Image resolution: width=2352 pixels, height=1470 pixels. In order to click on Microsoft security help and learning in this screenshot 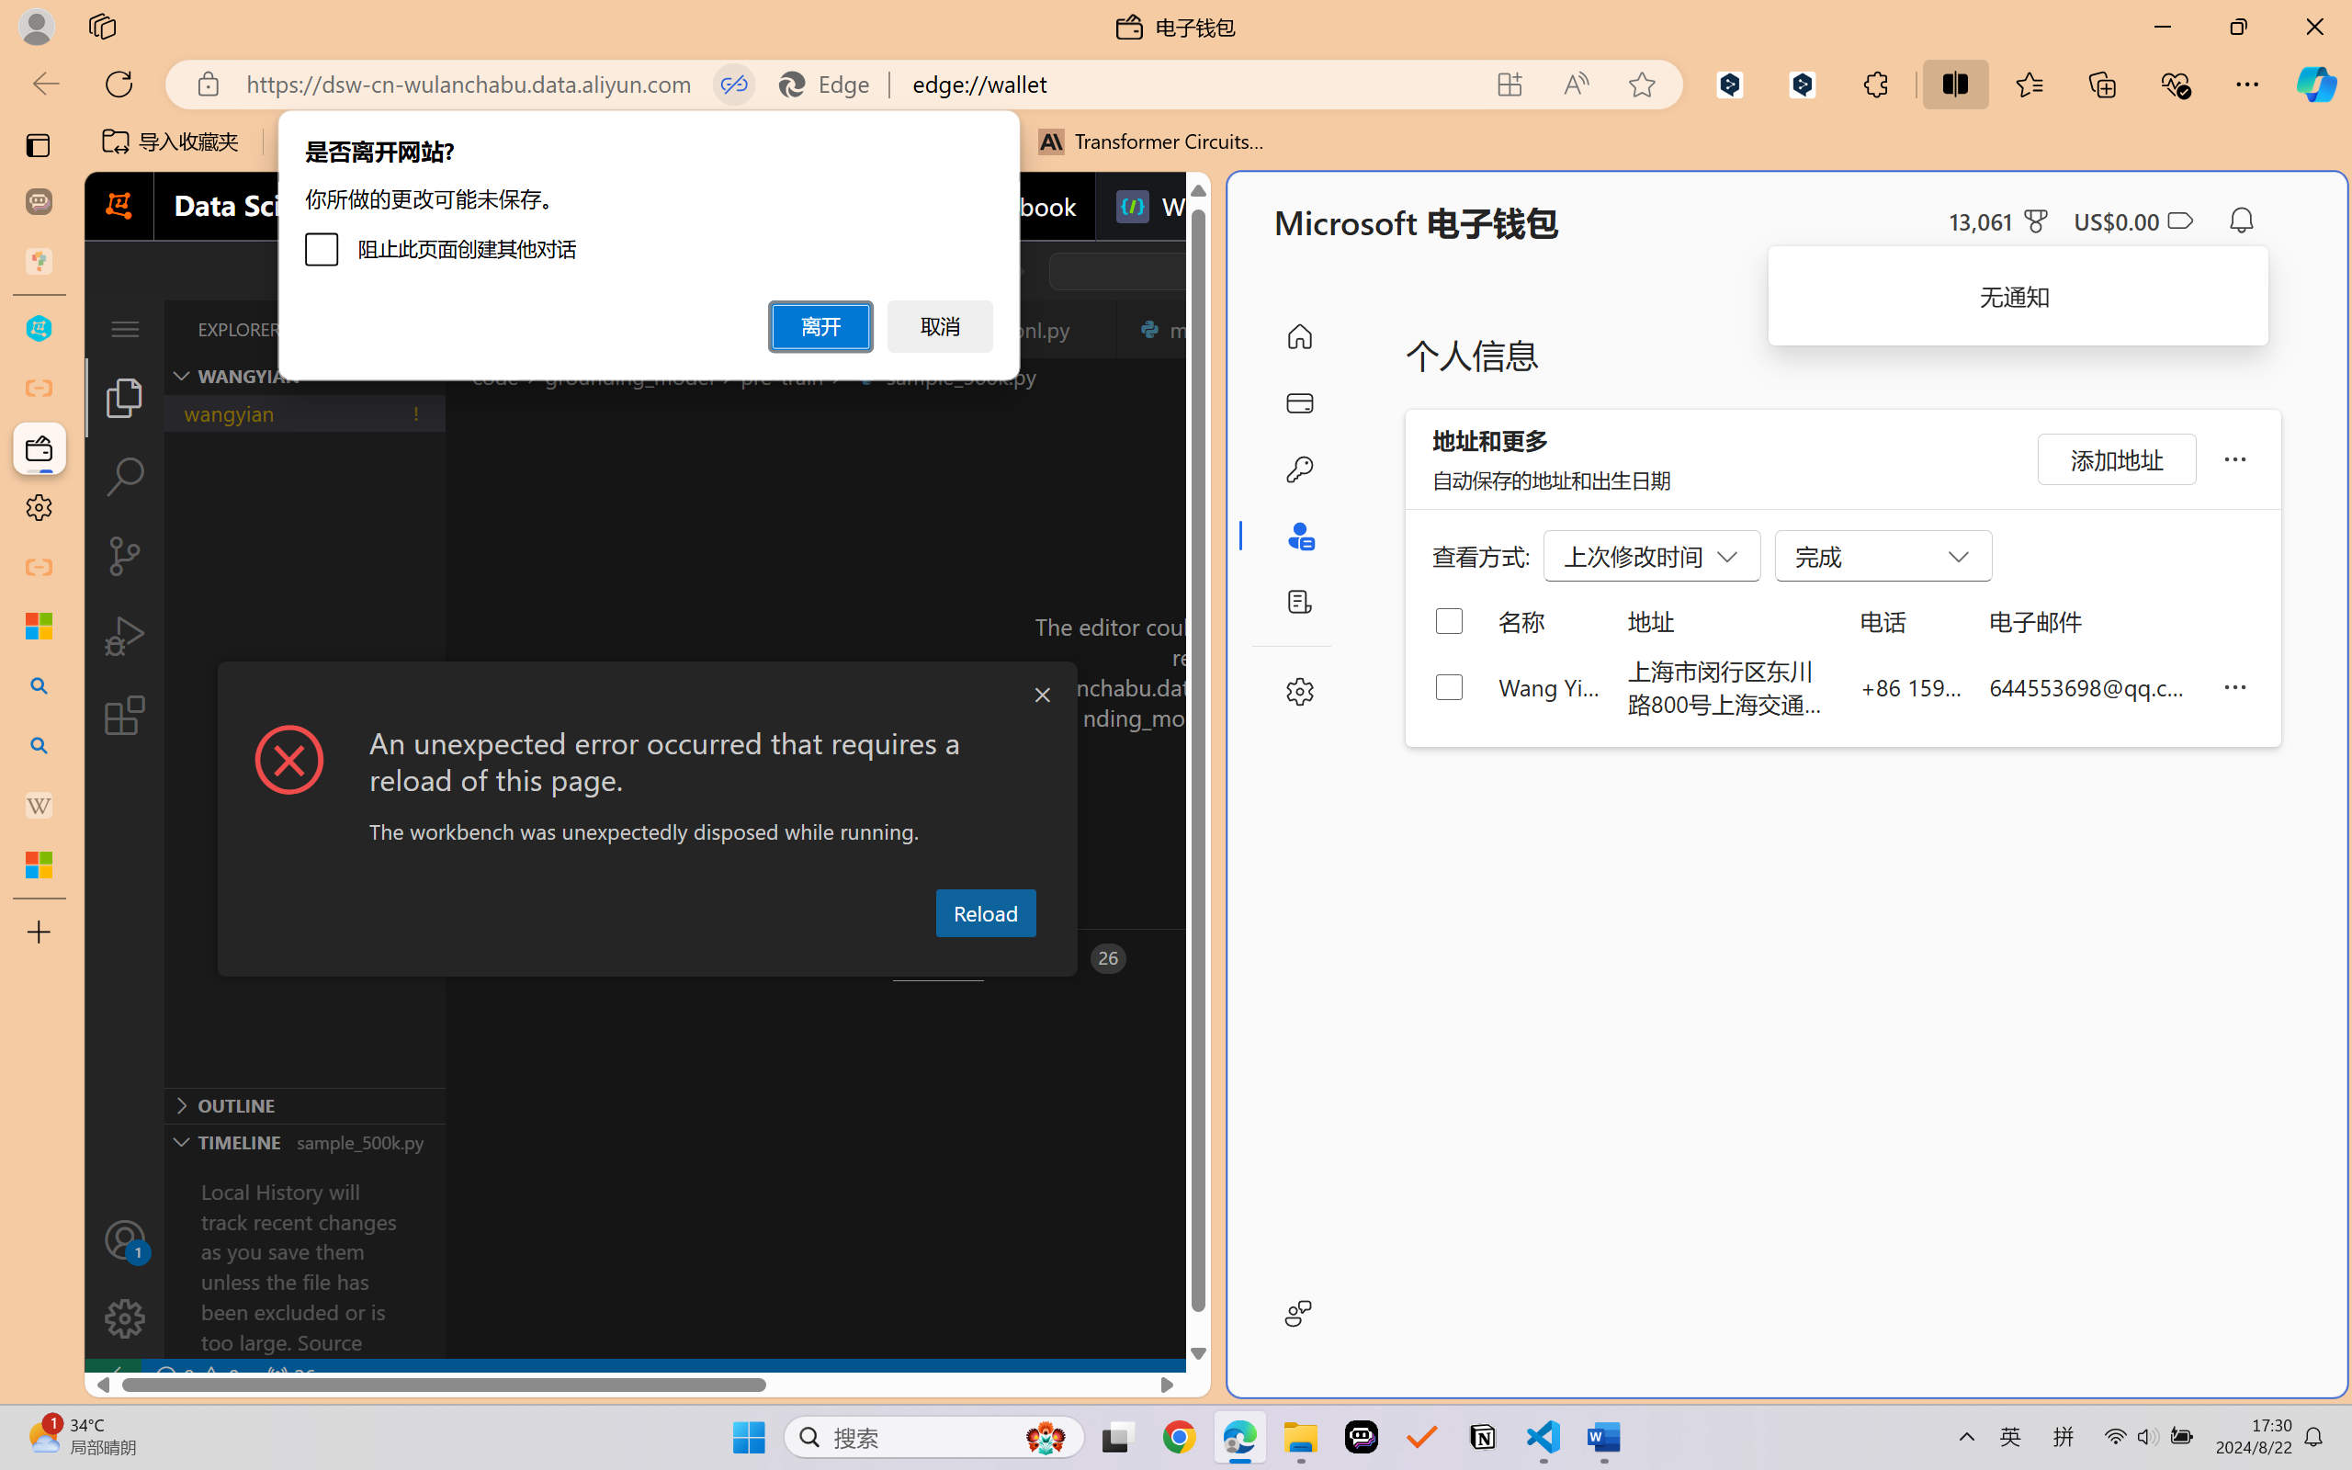, I will do `click(39, 626)`.